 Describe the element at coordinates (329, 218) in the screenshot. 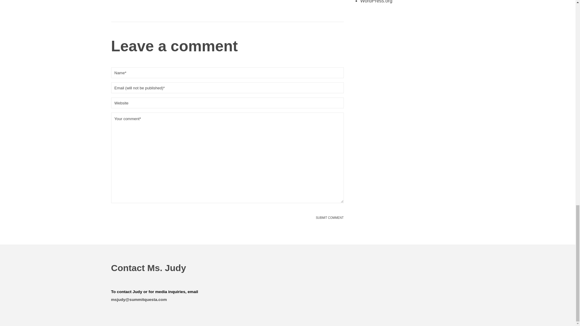

I see `Submit Comment` at that location.